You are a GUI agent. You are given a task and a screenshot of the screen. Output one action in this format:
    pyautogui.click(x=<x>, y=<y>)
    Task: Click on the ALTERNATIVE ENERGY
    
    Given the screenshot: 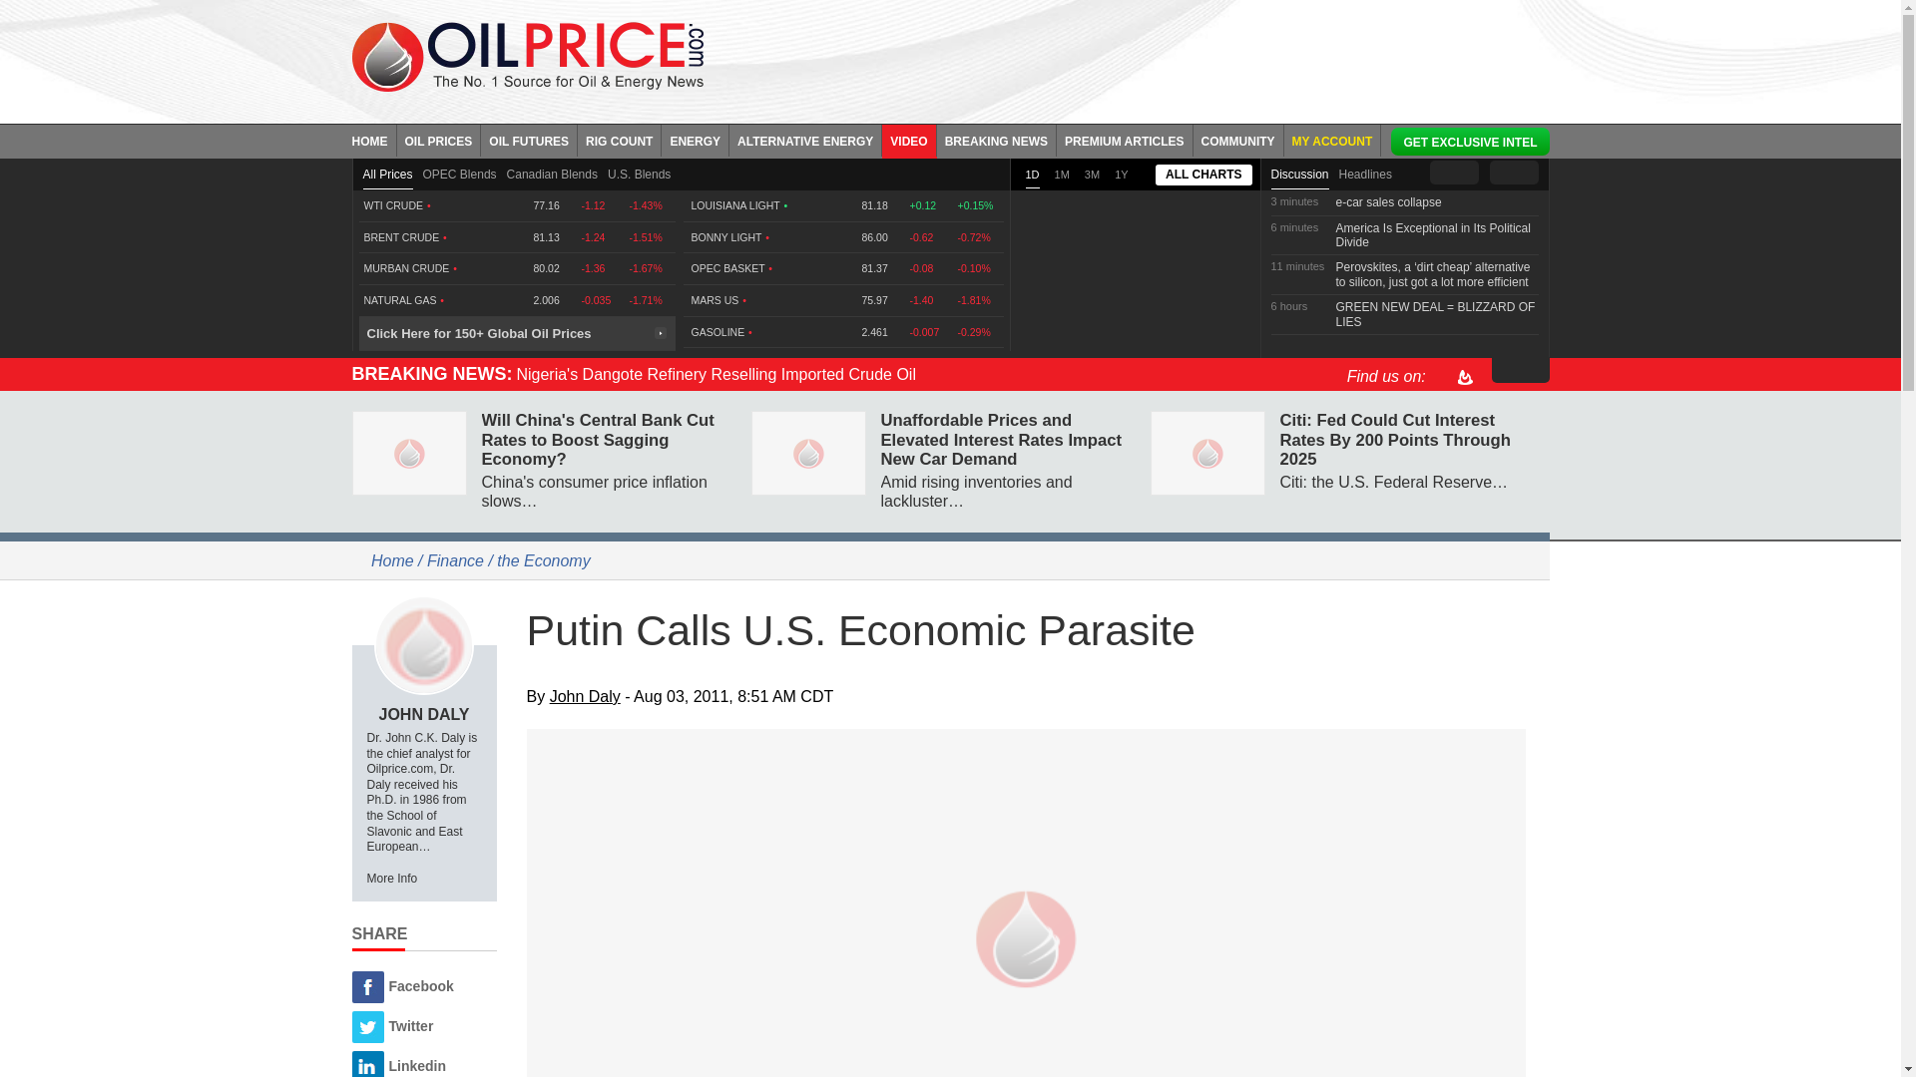 What is the action you would take?
    pyautogui.click(x=805, y=140)
    